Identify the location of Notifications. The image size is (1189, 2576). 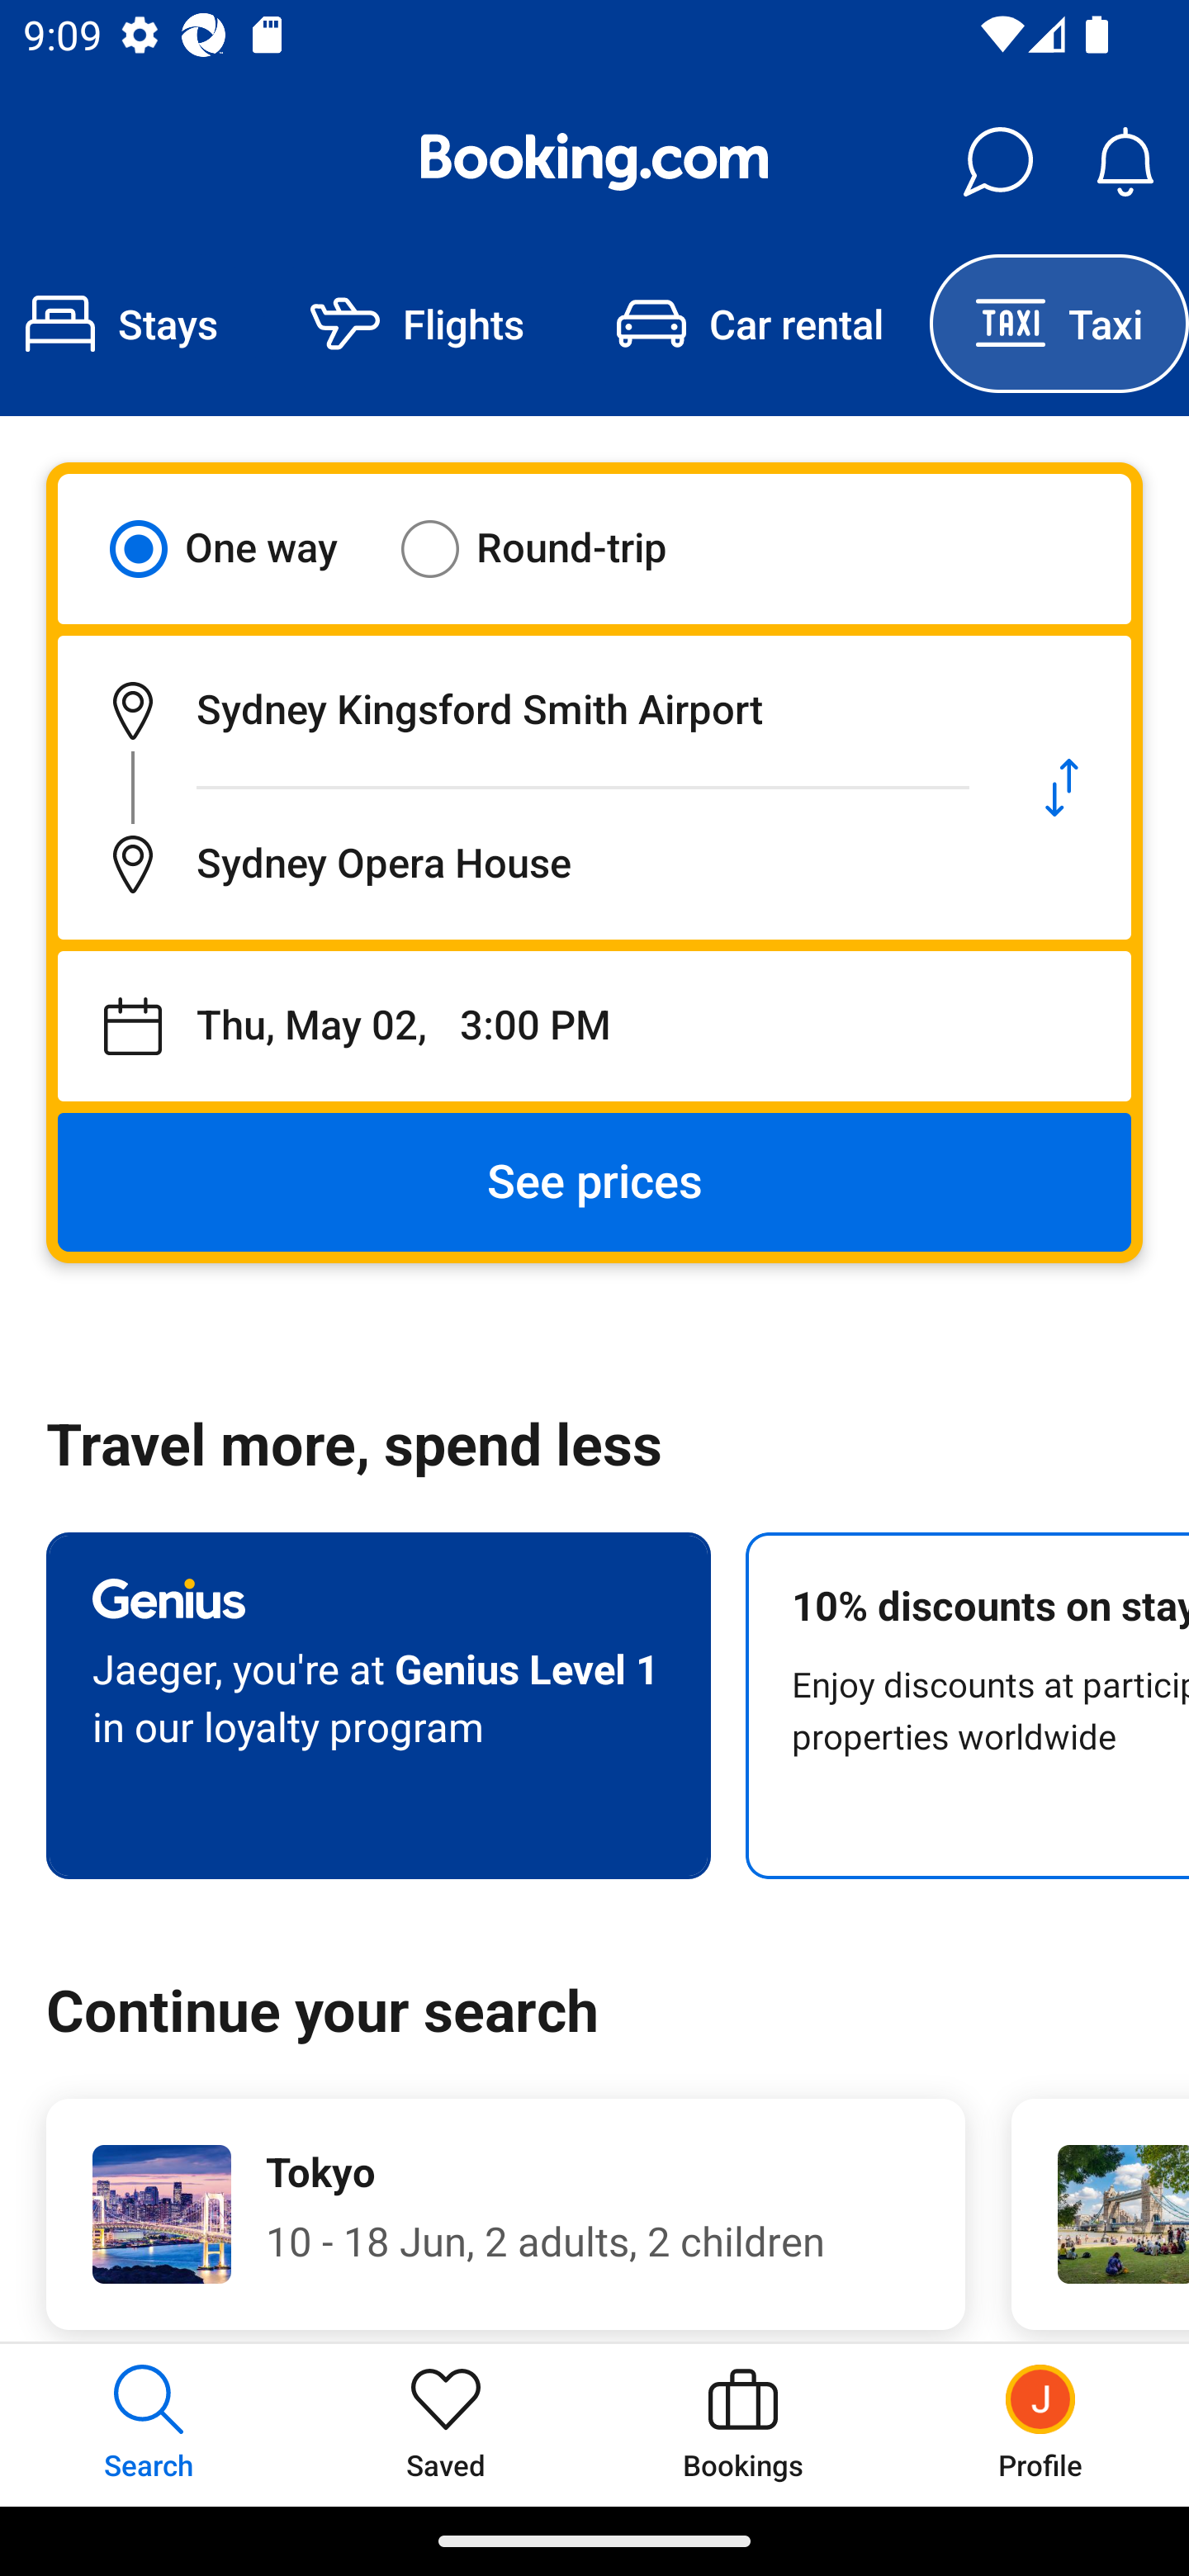
(1125, 162).